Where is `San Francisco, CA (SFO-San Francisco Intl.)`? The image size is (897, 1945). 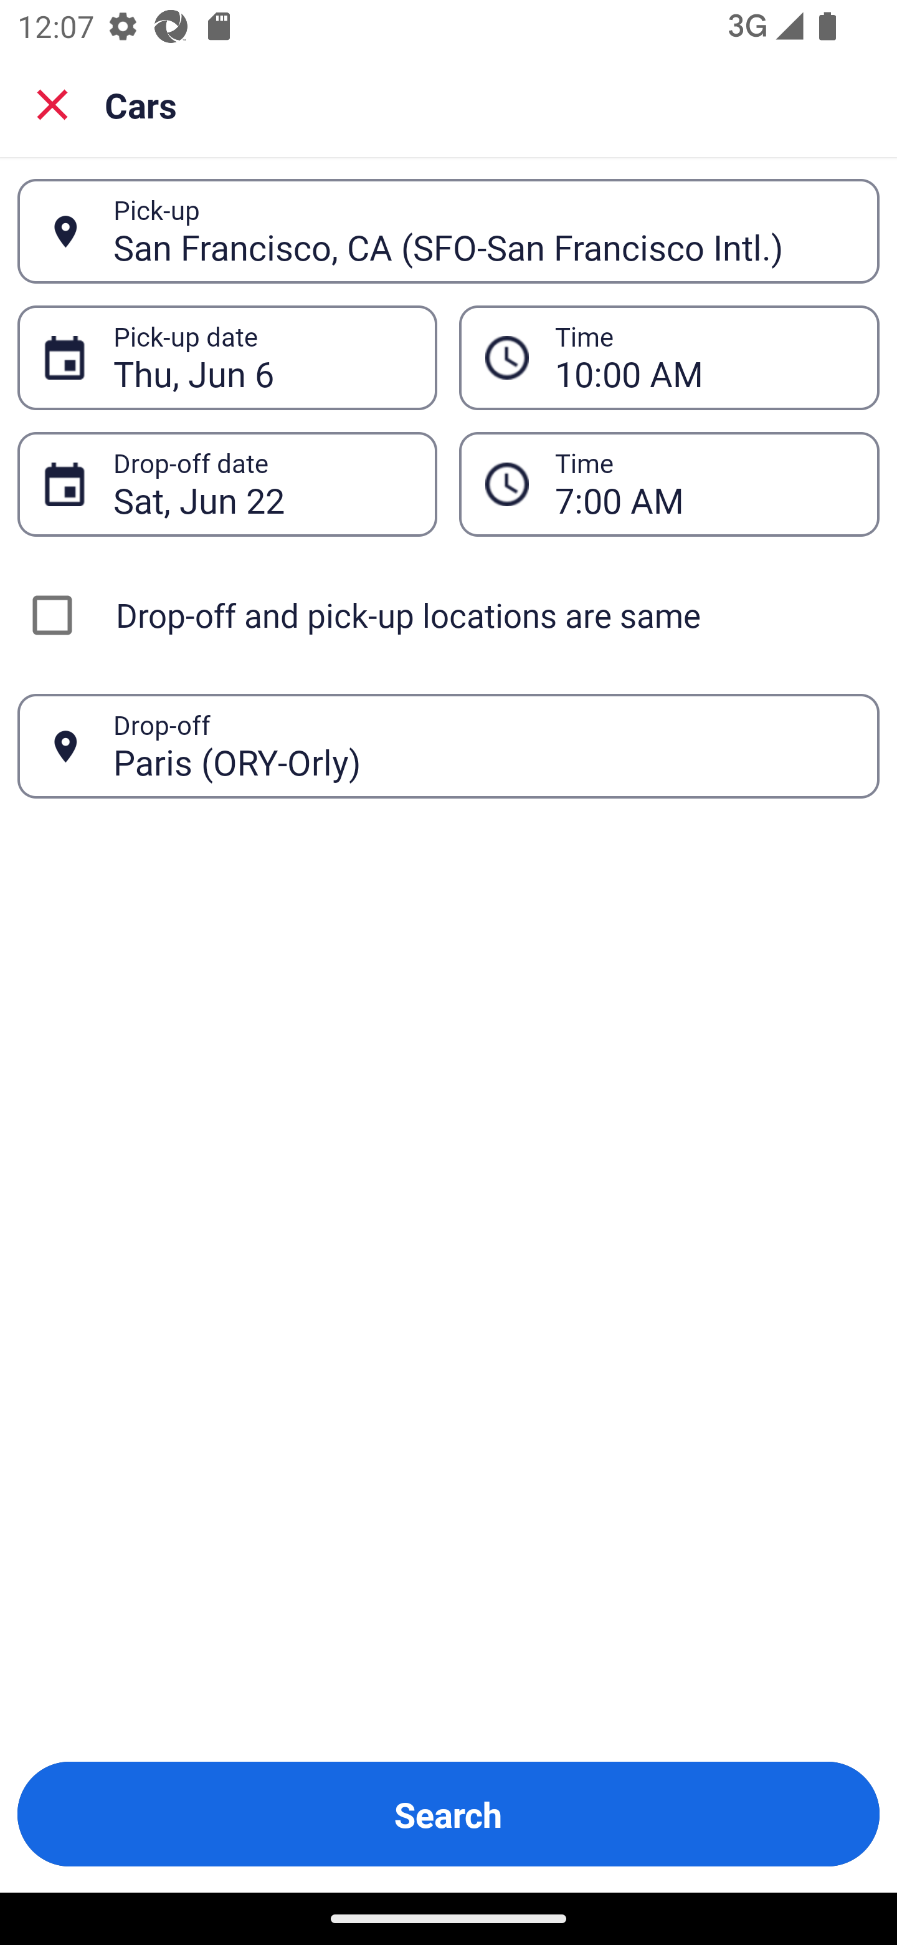
San Francisco, CA (SFO-San Francisco Intl.) is located at coordinates (483, 231).